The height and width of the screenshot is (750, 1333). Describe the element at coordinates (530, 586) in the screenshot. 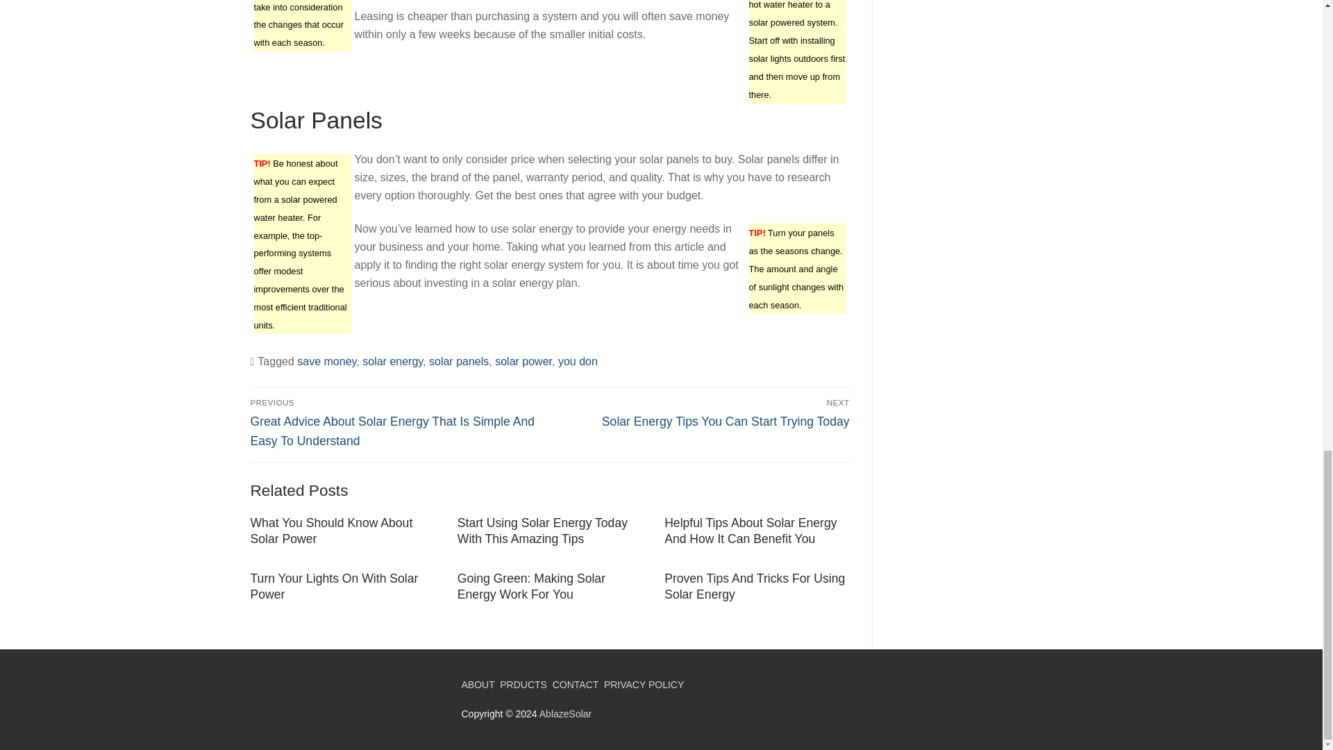

I see `Going Green: Making Solar Energy Work For You` at that location.